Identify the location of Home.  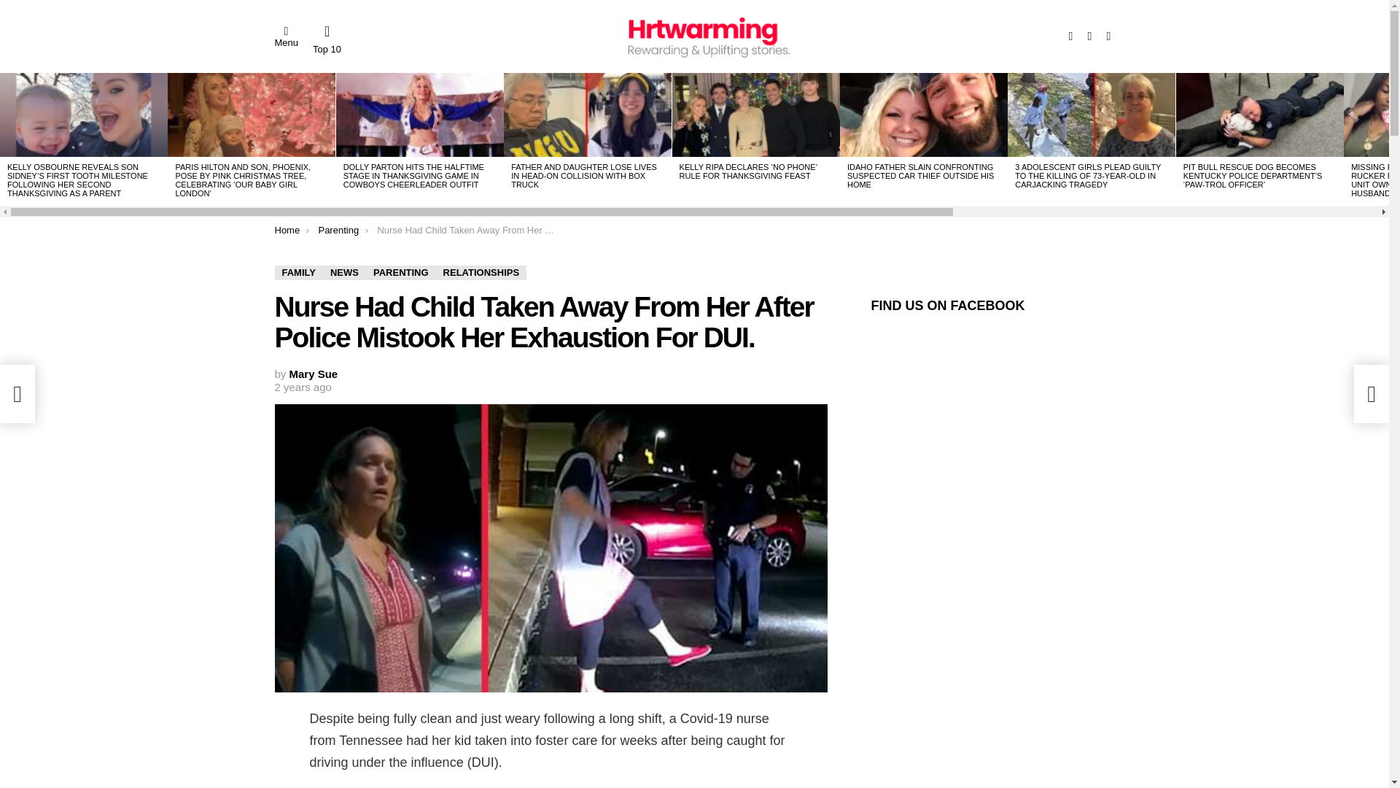
(287, 229).